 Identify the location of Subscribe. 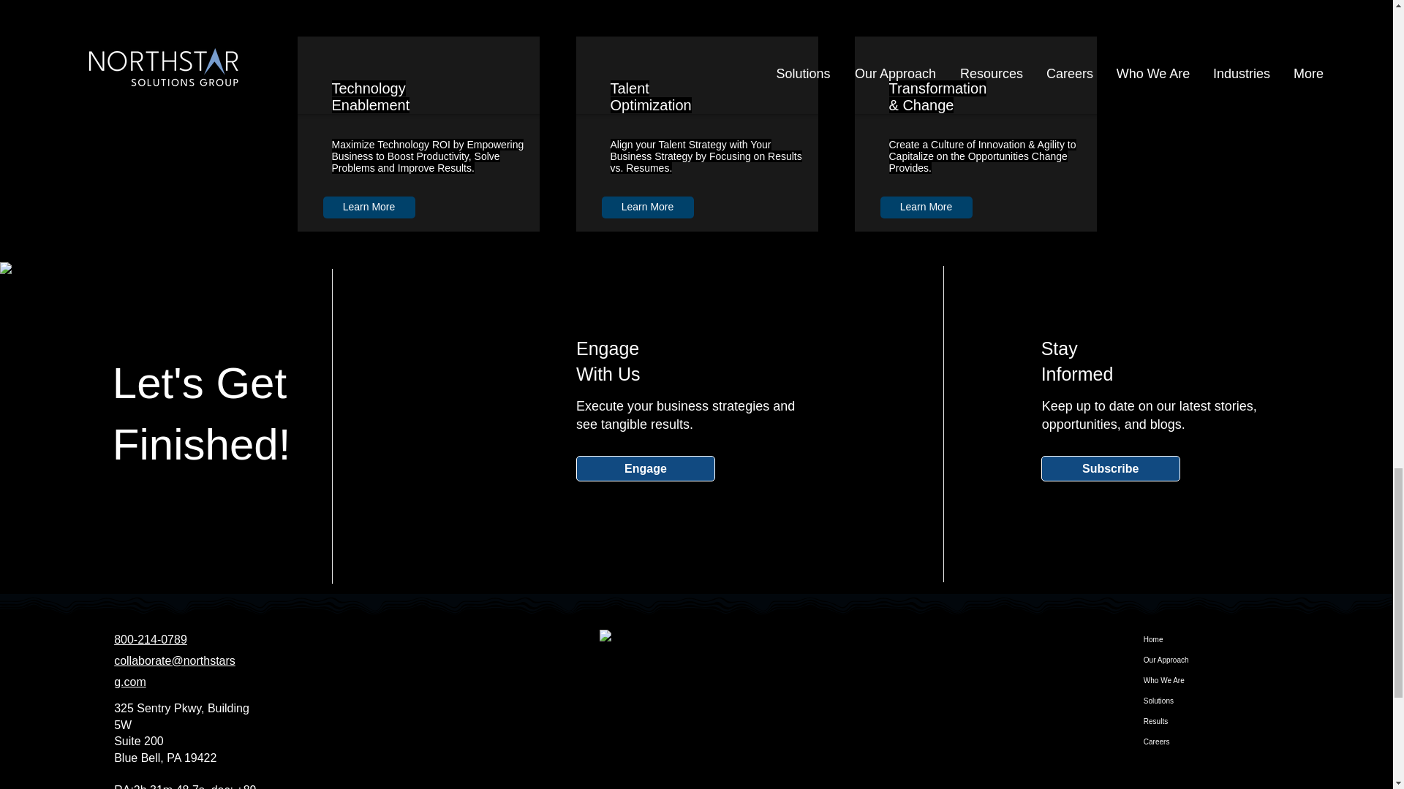
(1111, 468).